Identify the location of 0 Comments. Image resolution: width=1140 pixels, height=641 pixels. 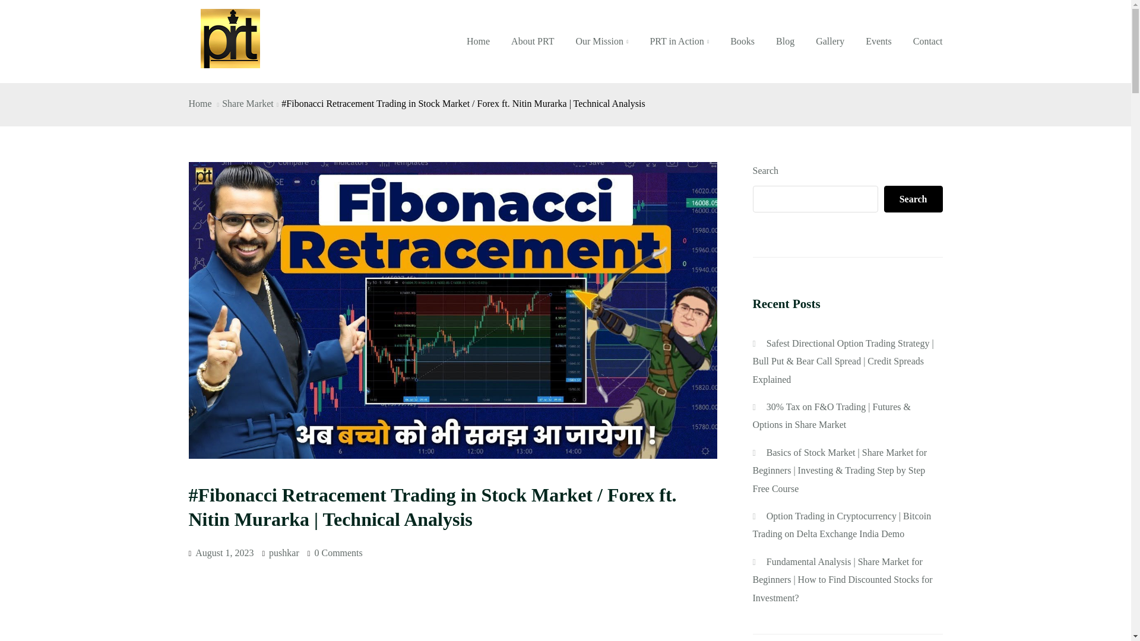
(338, 553).